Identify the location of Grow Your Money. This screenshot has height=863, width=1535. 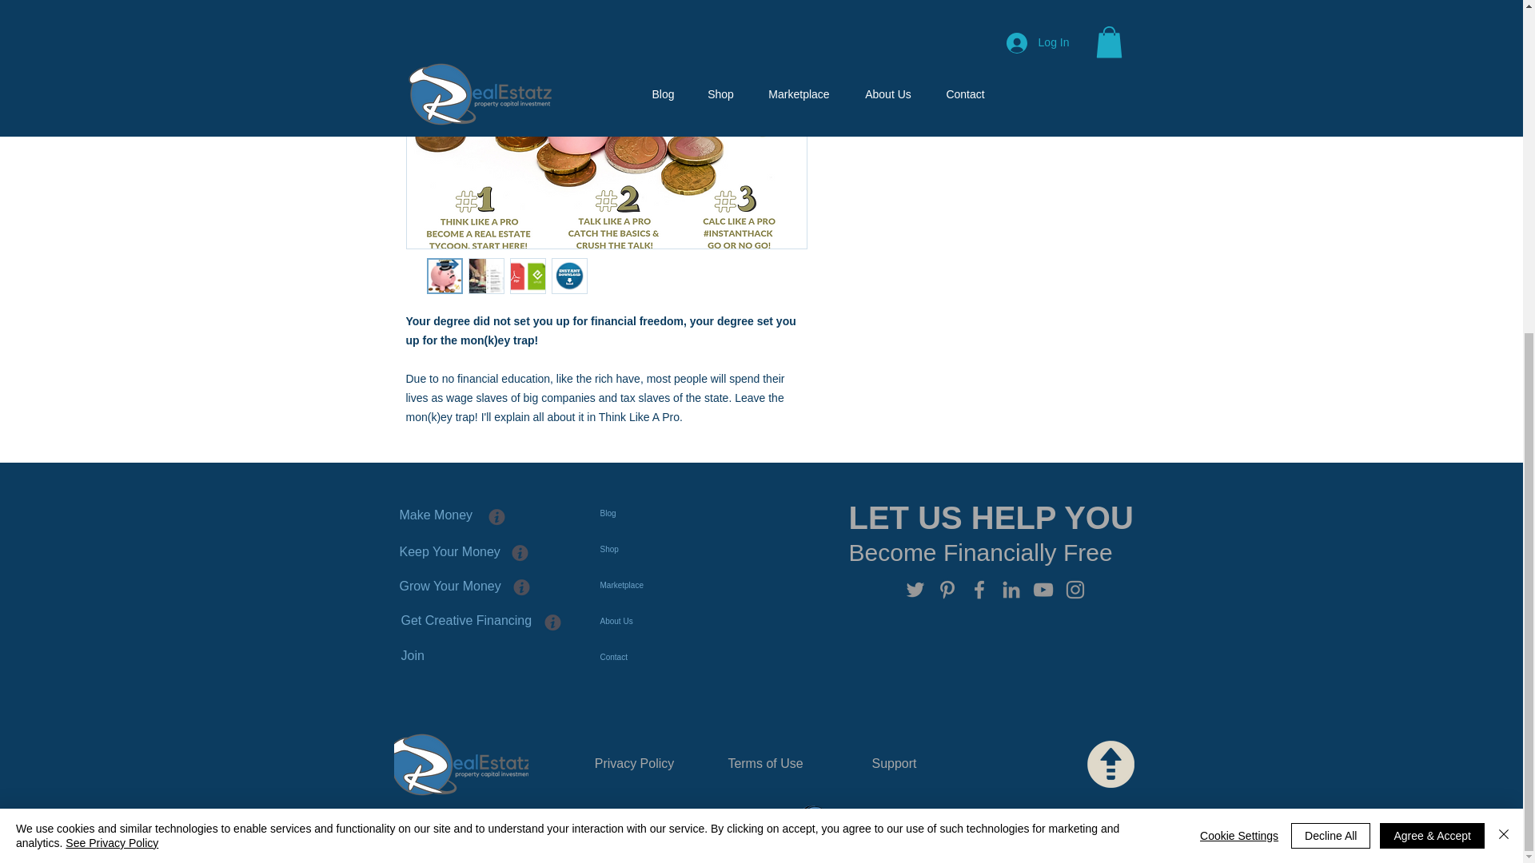
(483, 587).